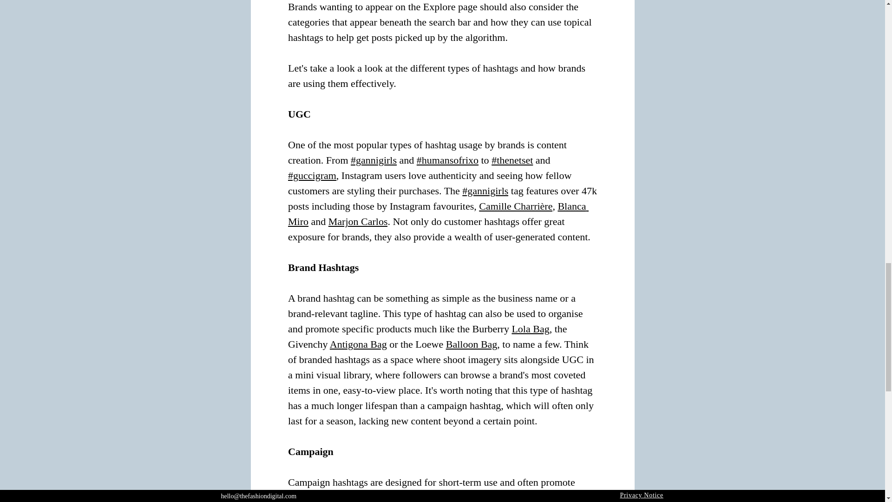 The height and width of the screenshot is (502, 892). What do you see at coordinates (439, 214) in the screenshot?
I see `Blanca Miro` at bounding box center [439, 214].